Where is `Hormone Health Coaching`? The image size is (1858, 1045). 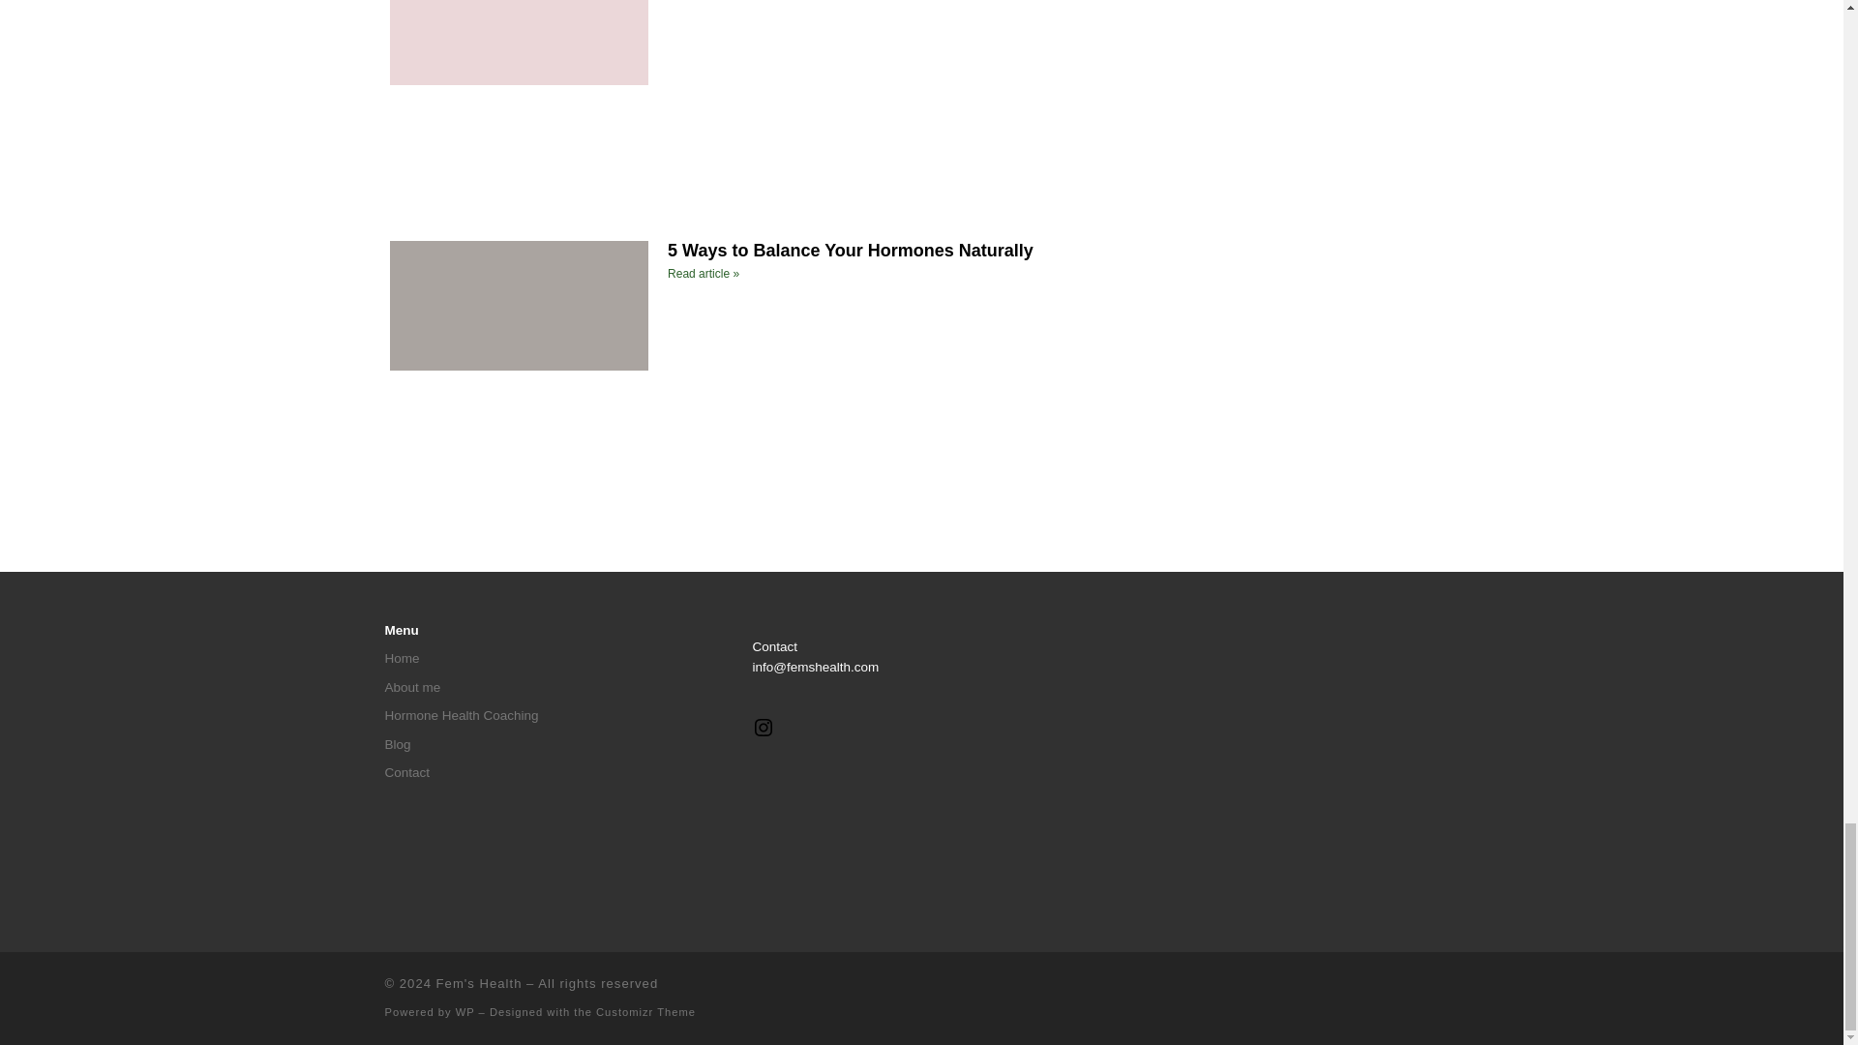 Hormone Health Coaching is located at coordinates (461, 716).